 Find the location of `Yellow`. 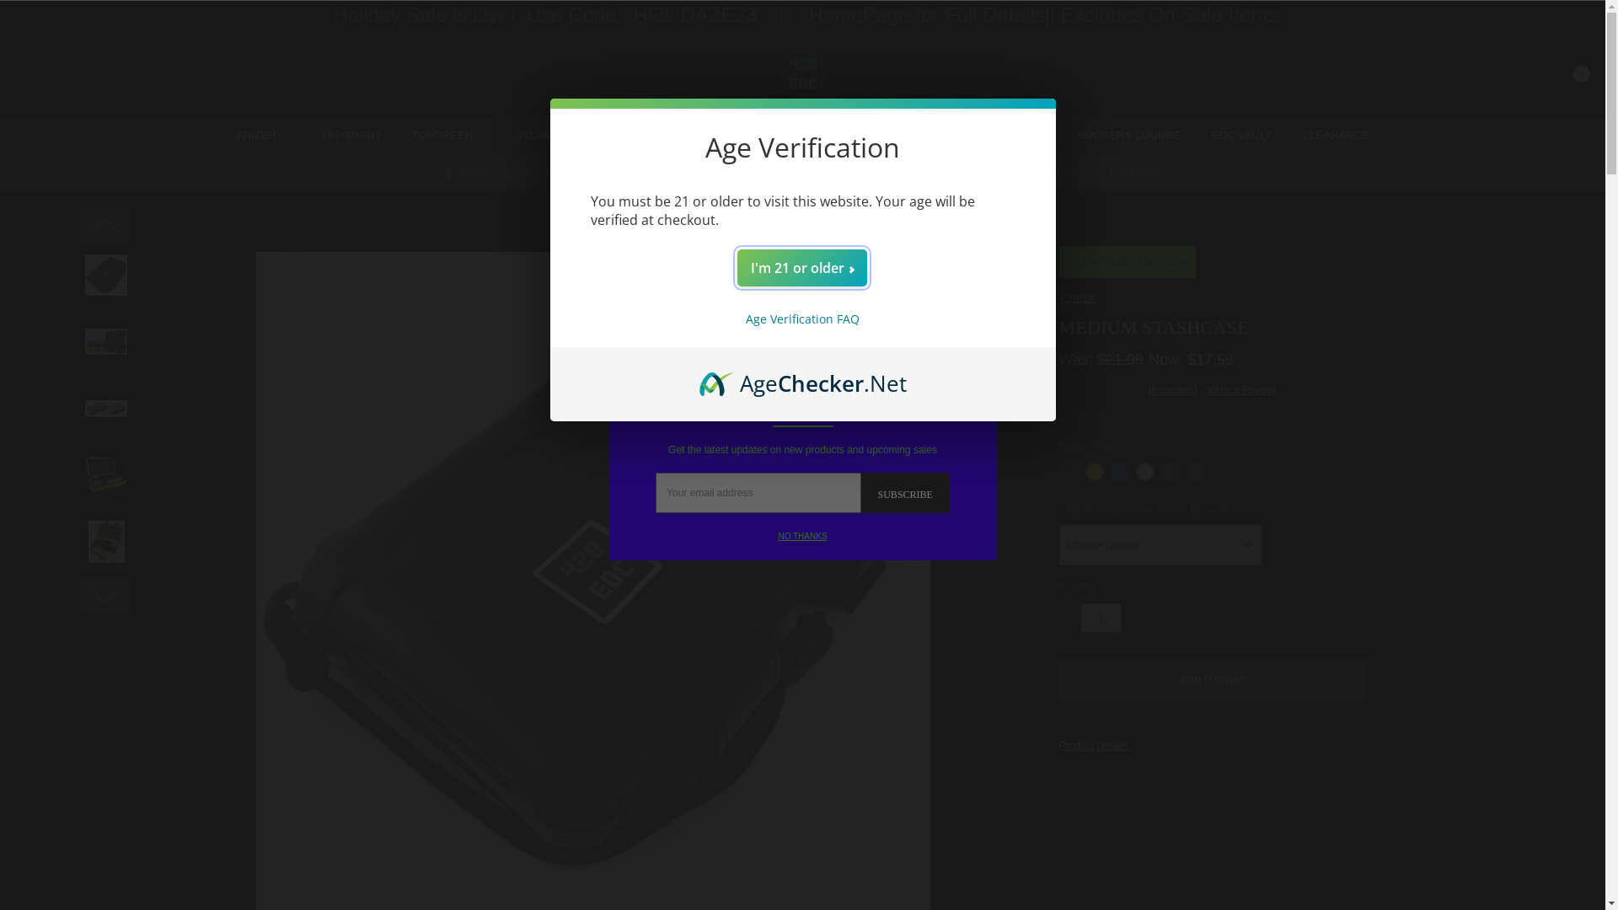

Yellow is located at coordinates (1095, 472).